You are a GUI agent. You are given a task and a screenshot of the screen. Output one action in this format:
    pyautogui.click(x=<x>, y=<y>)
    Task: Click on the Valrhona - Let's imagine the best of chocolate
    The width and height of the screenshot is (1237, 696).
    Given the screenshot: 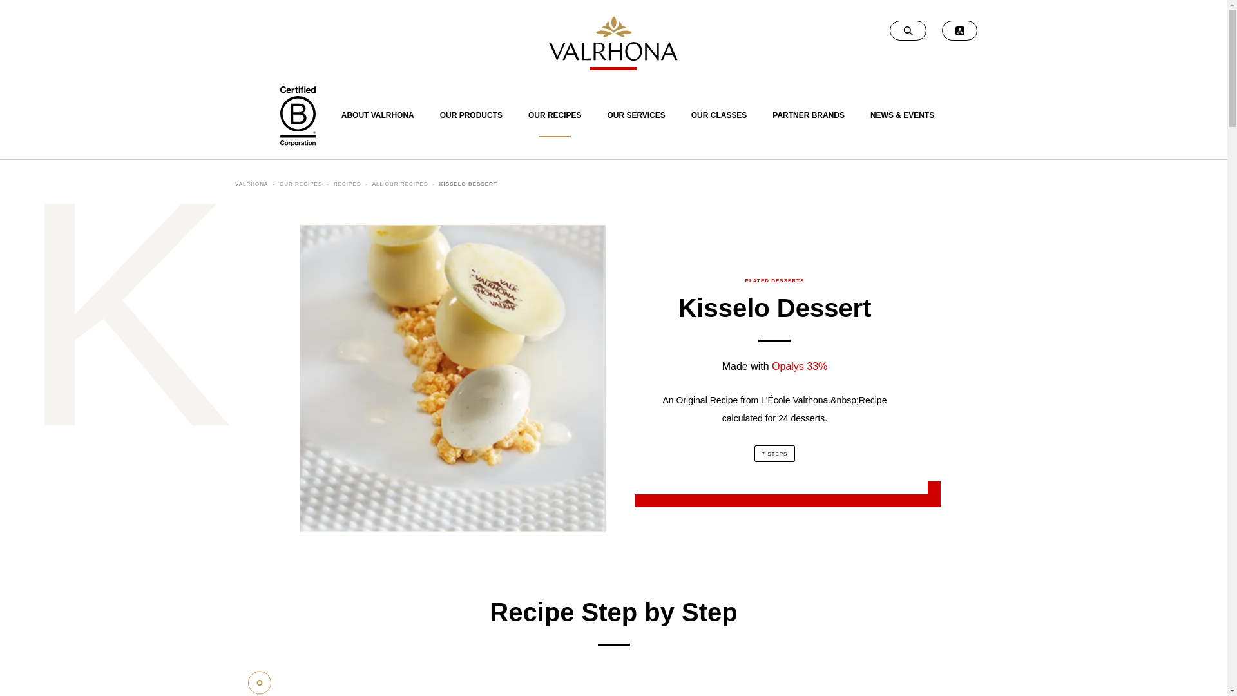 What is the action you would take?
    pyautogui.click(x=613, y=43)
    